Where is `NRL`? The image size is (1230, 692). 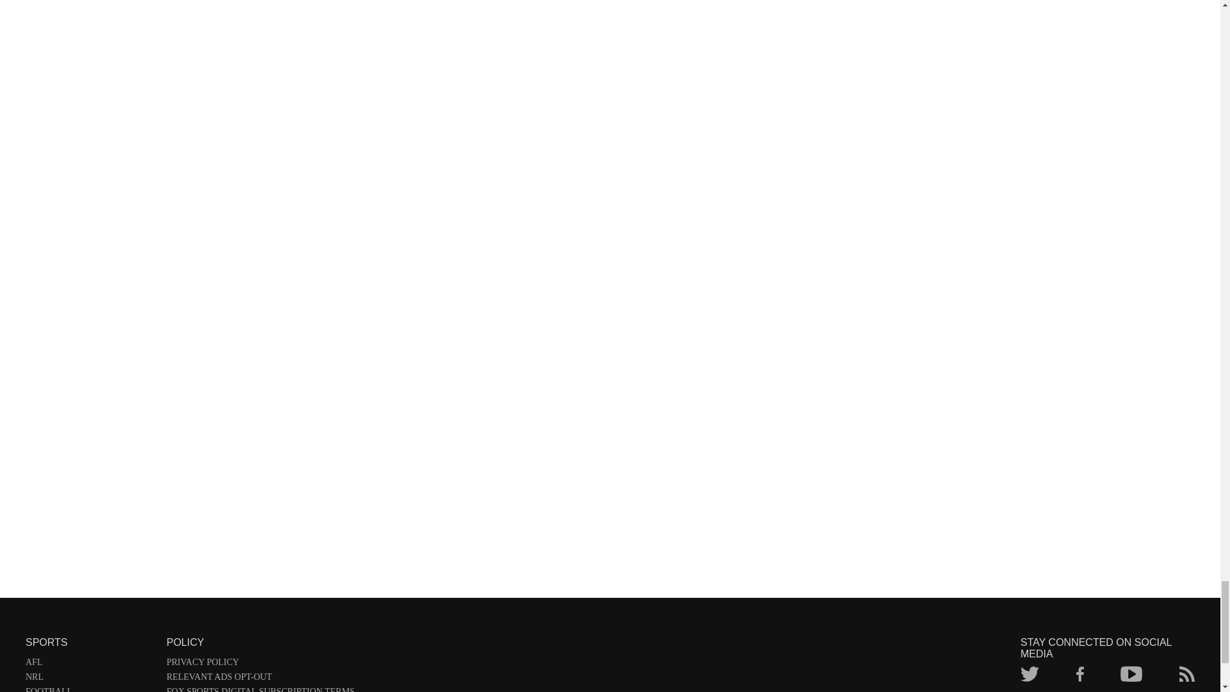 NRL is located at coordinates (90, 679).